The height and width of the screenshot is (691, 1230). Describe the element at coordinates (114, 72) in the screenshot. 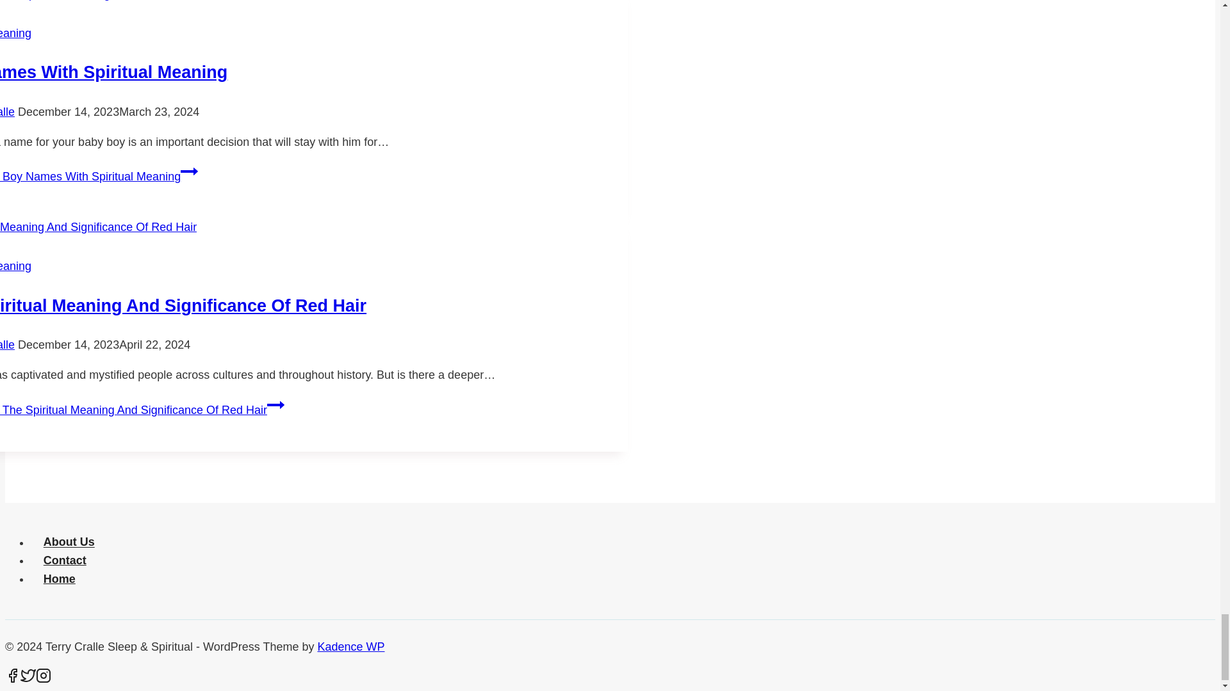

I see `Boy Names With Spiritual Meaning` at that location.